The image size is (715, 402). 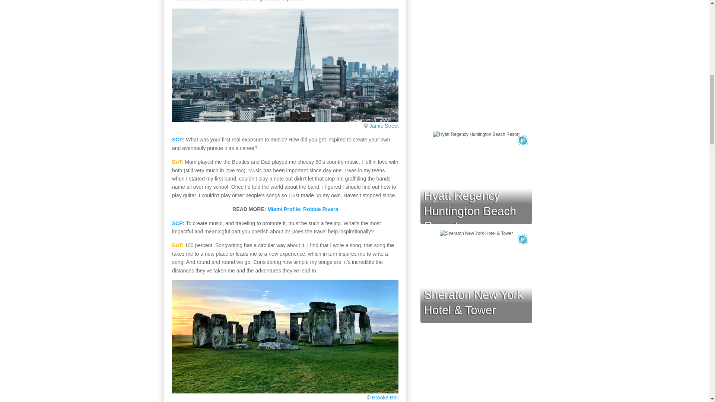 What do you see at coordinates (384, 126) in the screenshot?
I see `Jamie Street` at bounding box center [384, 126].